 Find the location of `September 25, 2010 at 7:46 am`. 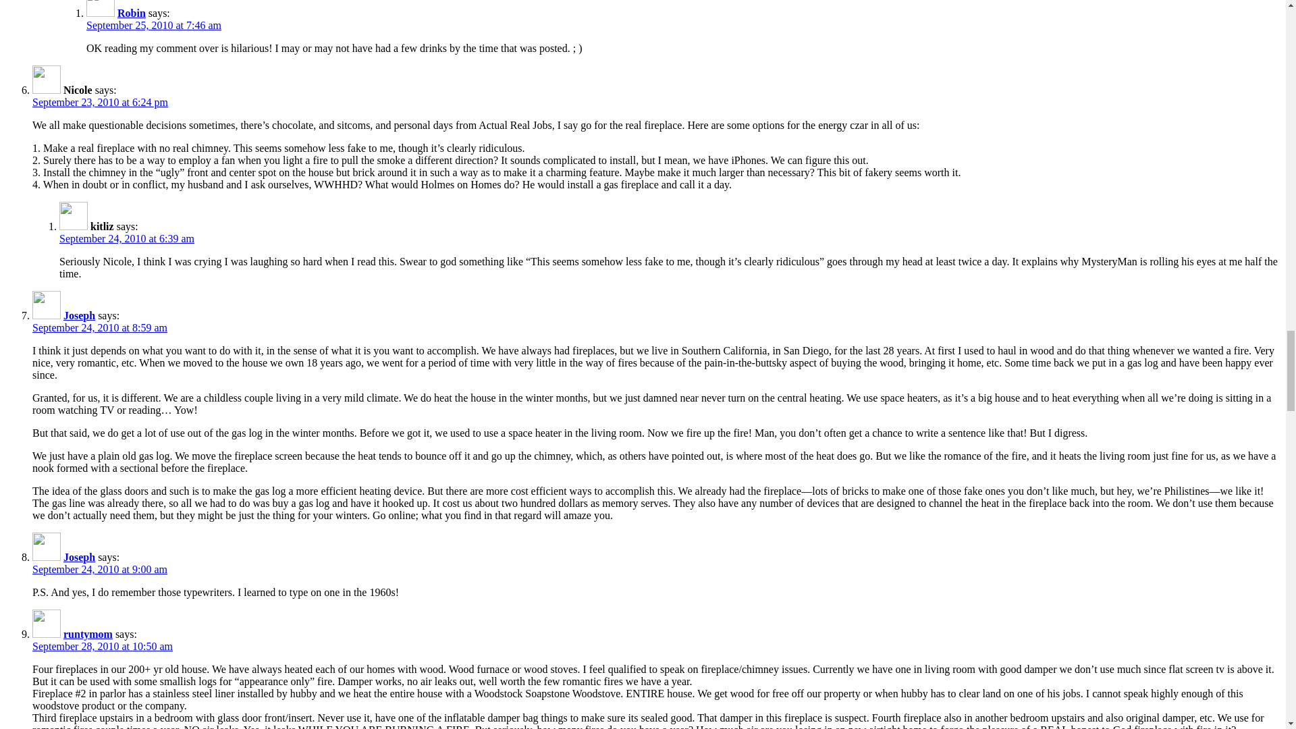

September 25, 2010 at 7:46 am is located at coordinates (154, 26).